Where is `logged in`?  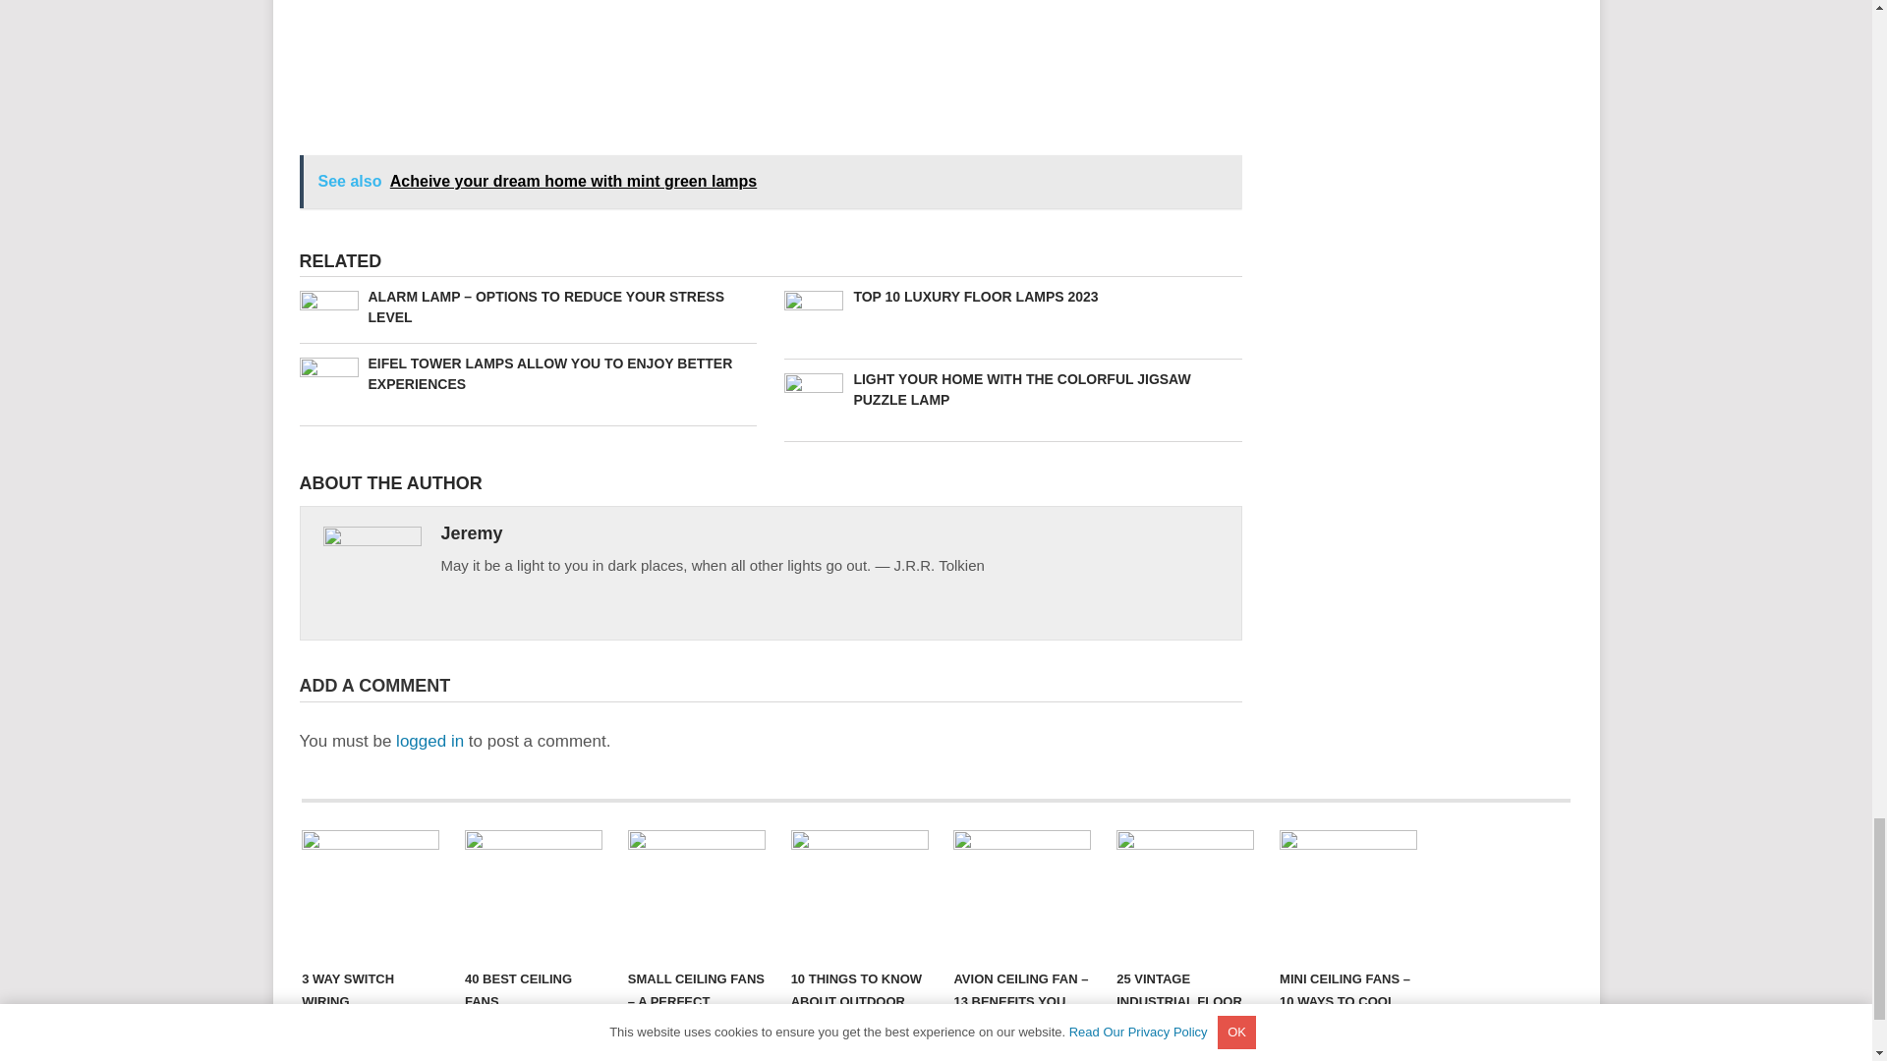 logged in is located at coordinates (430, 741).